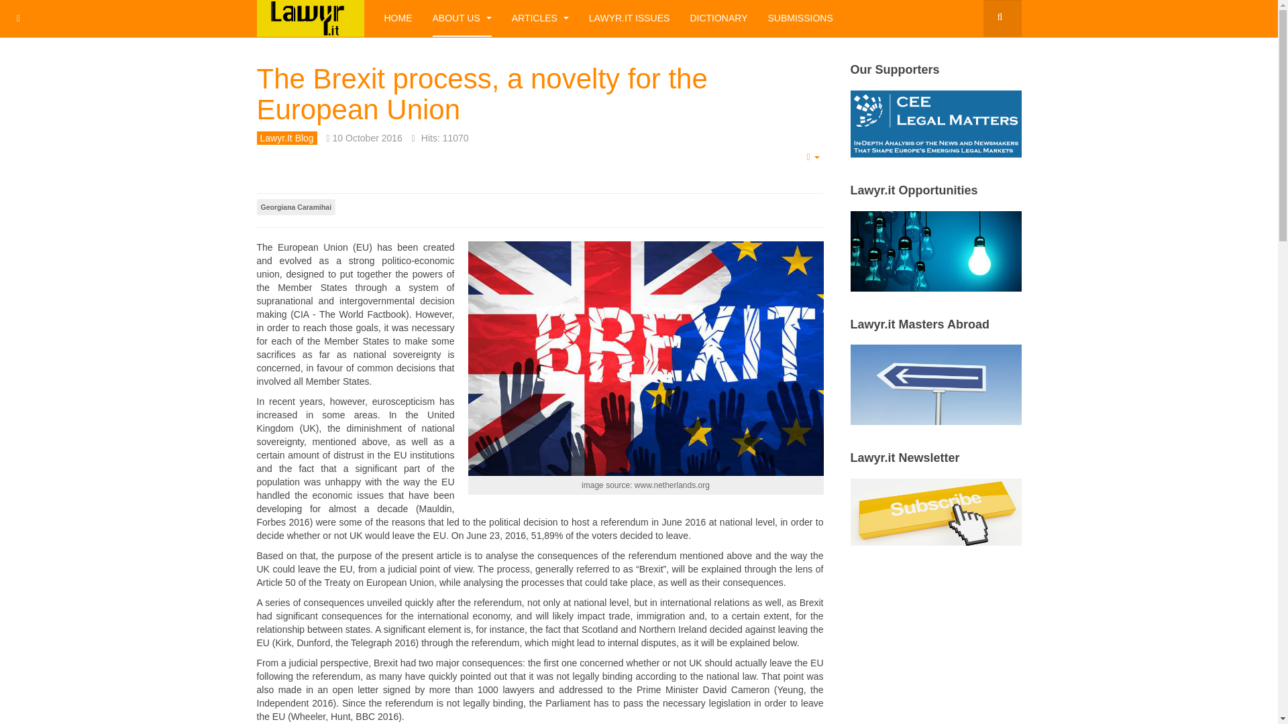 The height and width of the screenshot is (724, 1288). Describe the element at coordinates (935, 383) in the screenshot. I see `Masters Abroad` at that location.